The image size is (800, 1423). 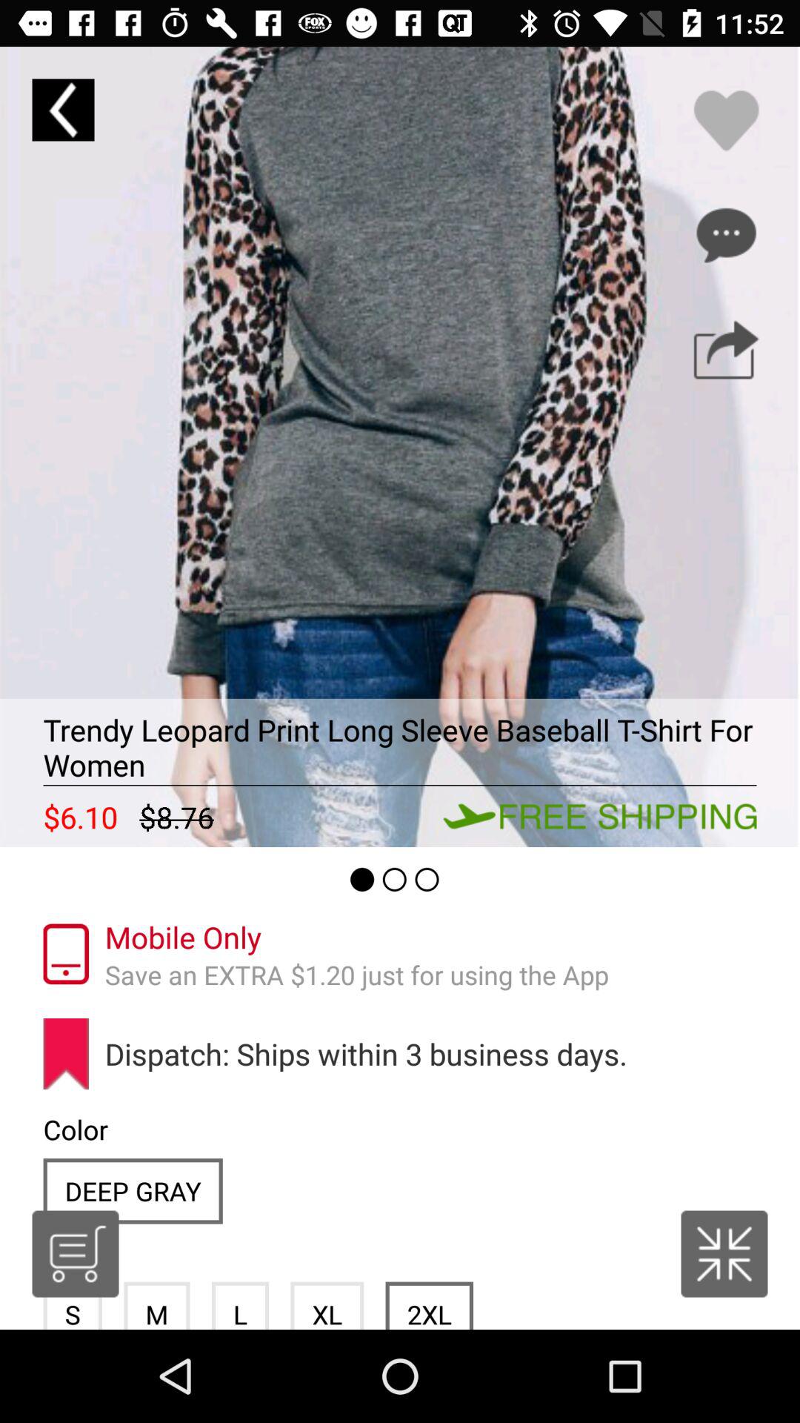 I want to click on press the item next to the l, so click(x=327, y=1305).